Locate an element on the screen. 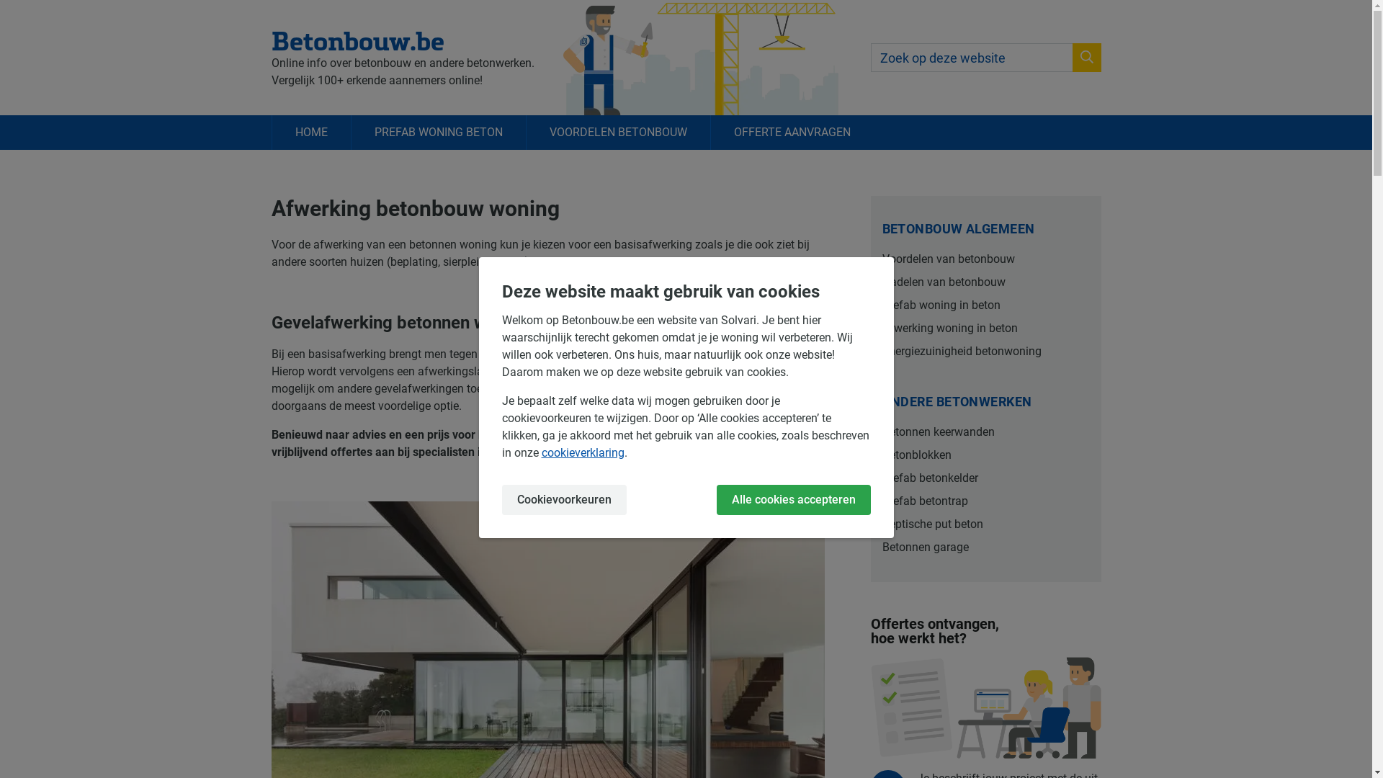 The height and width of the screenshot is (778, 1383). cookieverklaring is located at coordinates (583, 452).